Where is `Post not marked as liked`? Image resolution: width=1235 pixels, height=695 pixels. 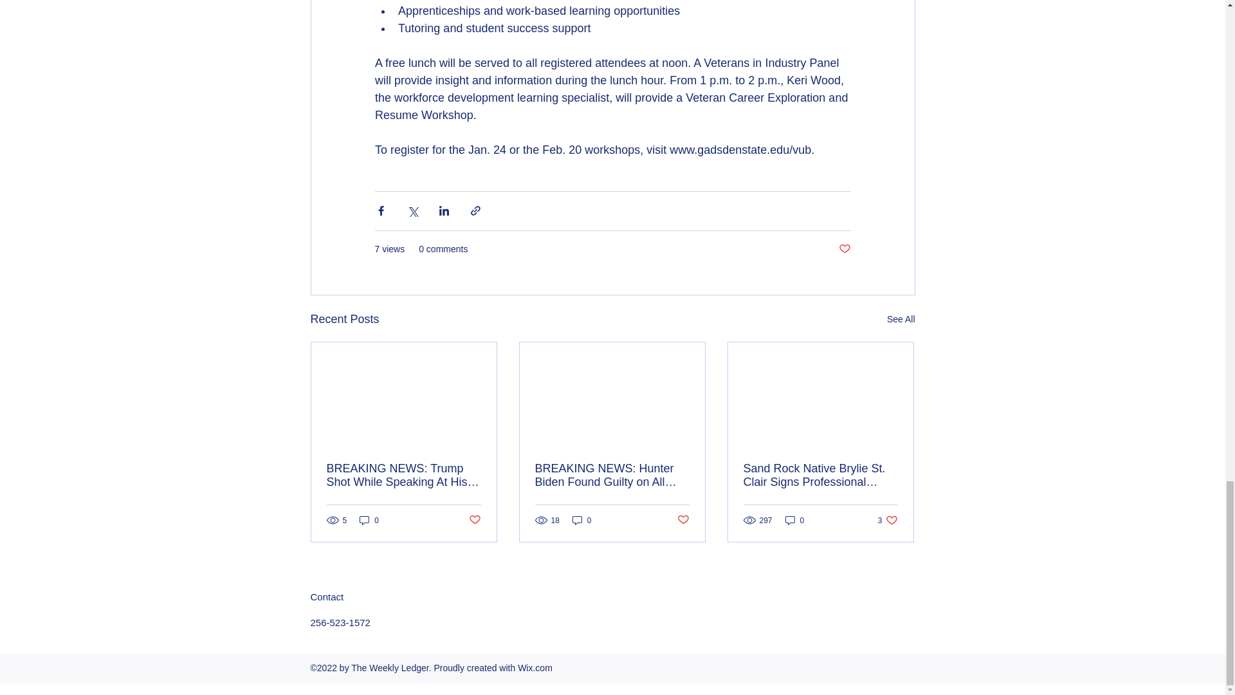
Post not marked as liked is located at coordinates (683, 520).